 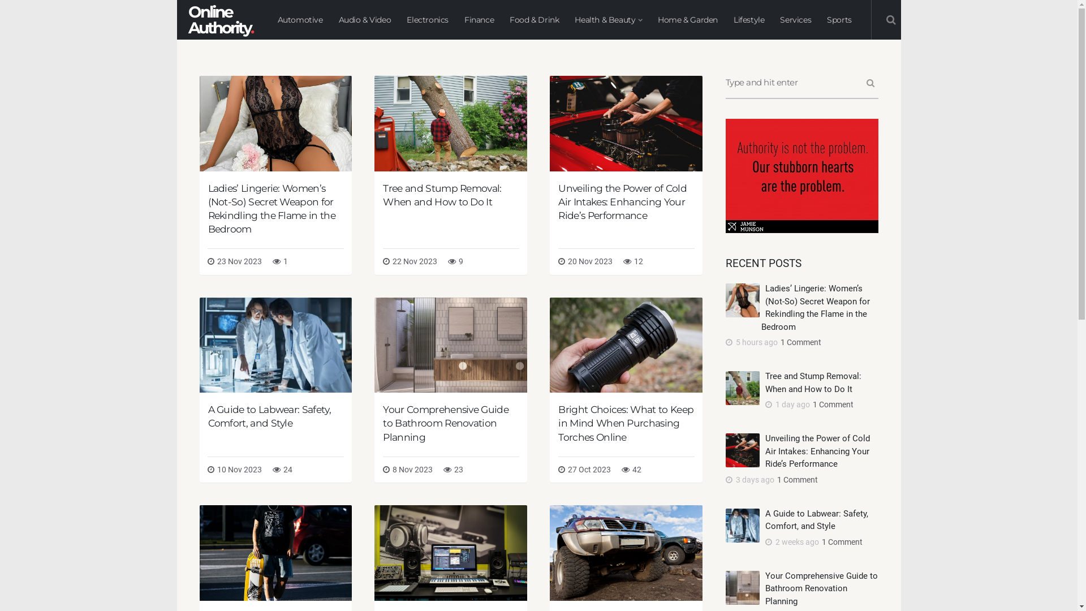 I want to click on A Guide to Labwear: Safety, Comfort, and Style, so click(x=816, y=519).